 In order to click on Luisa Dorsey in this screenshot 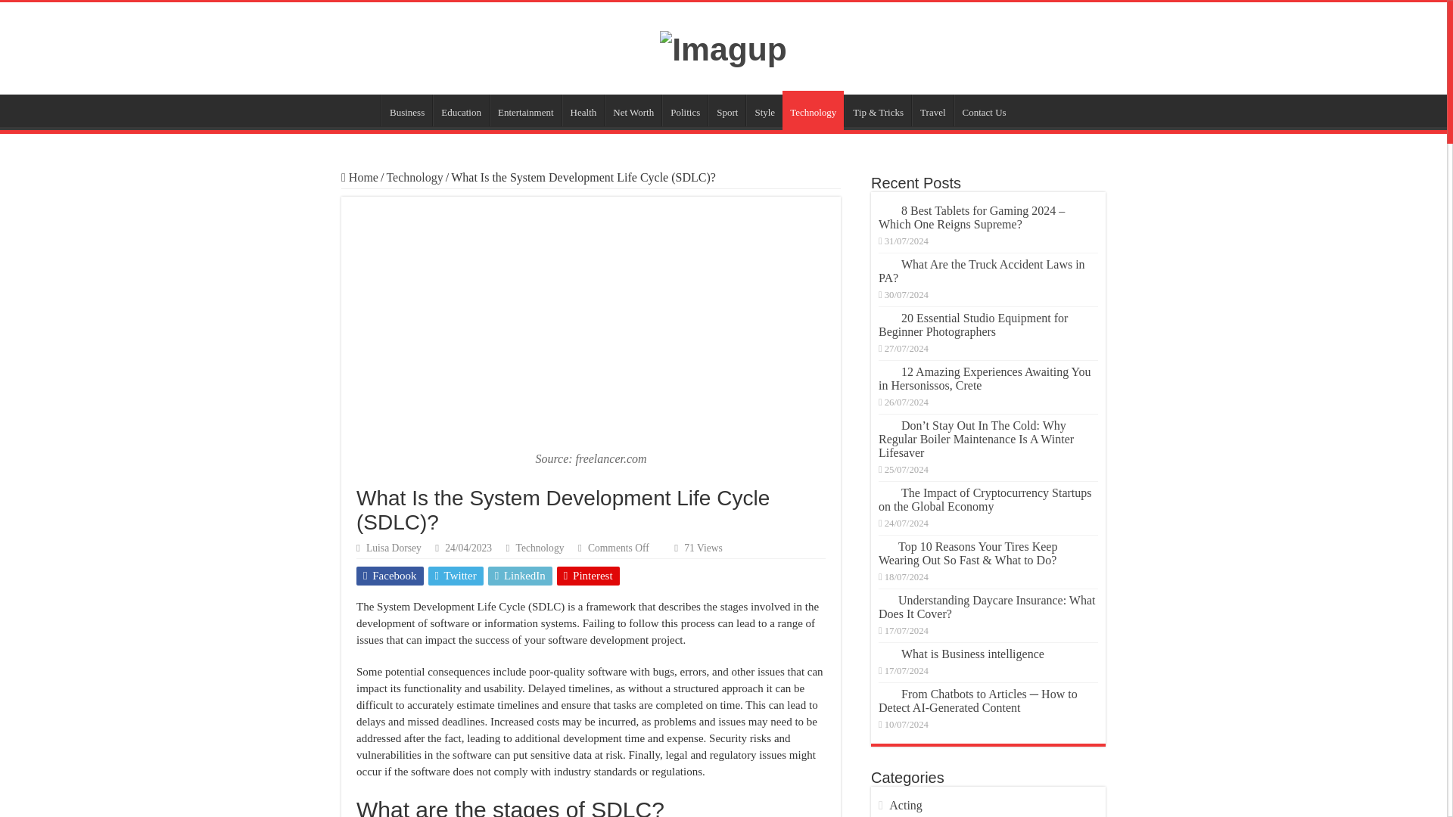, I will do `click(394, 548)`.